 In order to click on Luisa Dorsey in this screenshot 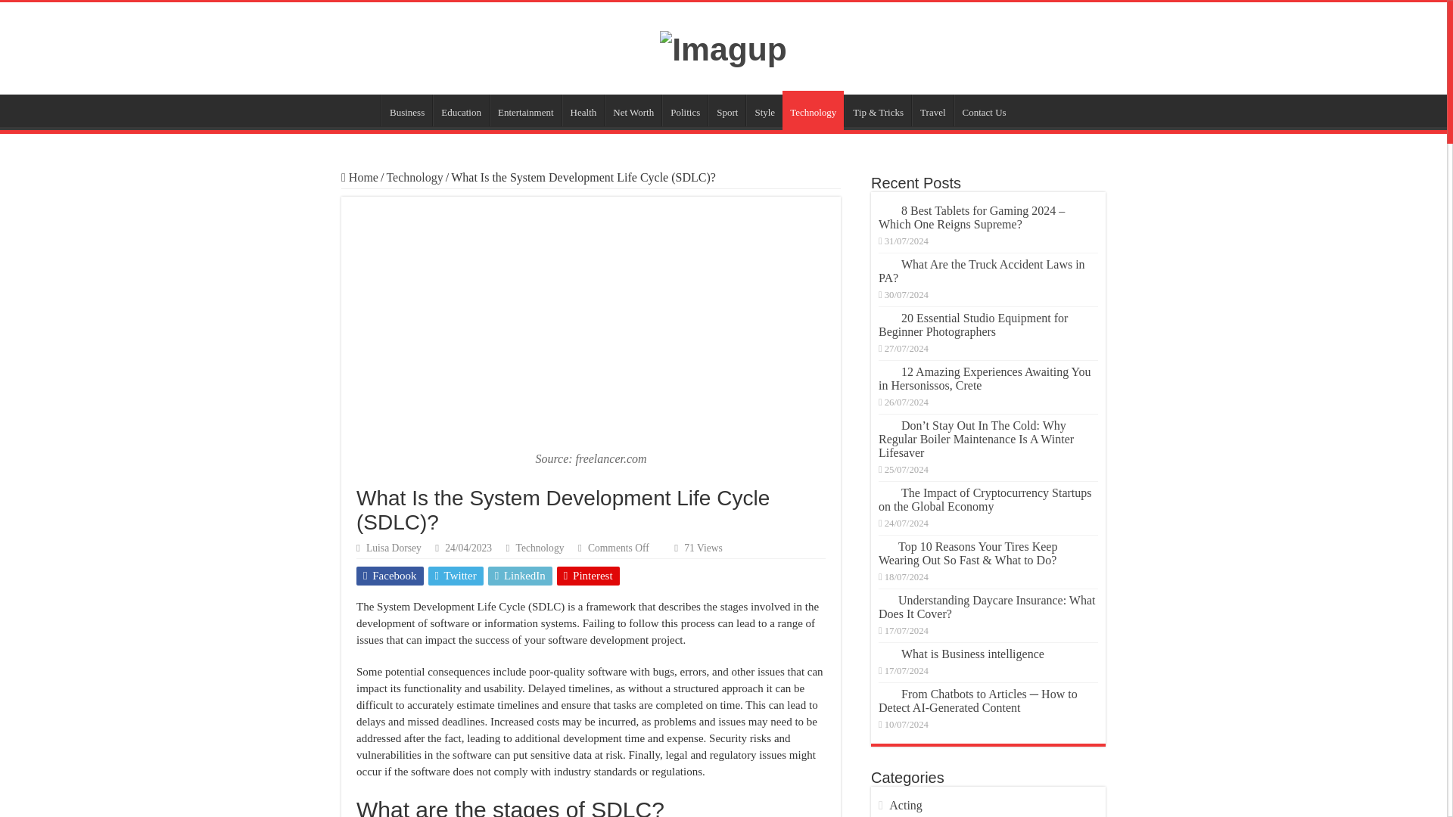, I will do `click(394, 548)`.